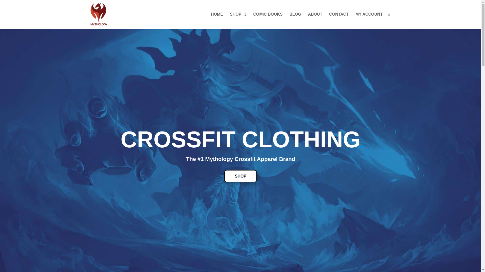  What do you see at coordinates (238, 21) in the screenshot?
I see `SHOP` at bounding box center [238, 21].